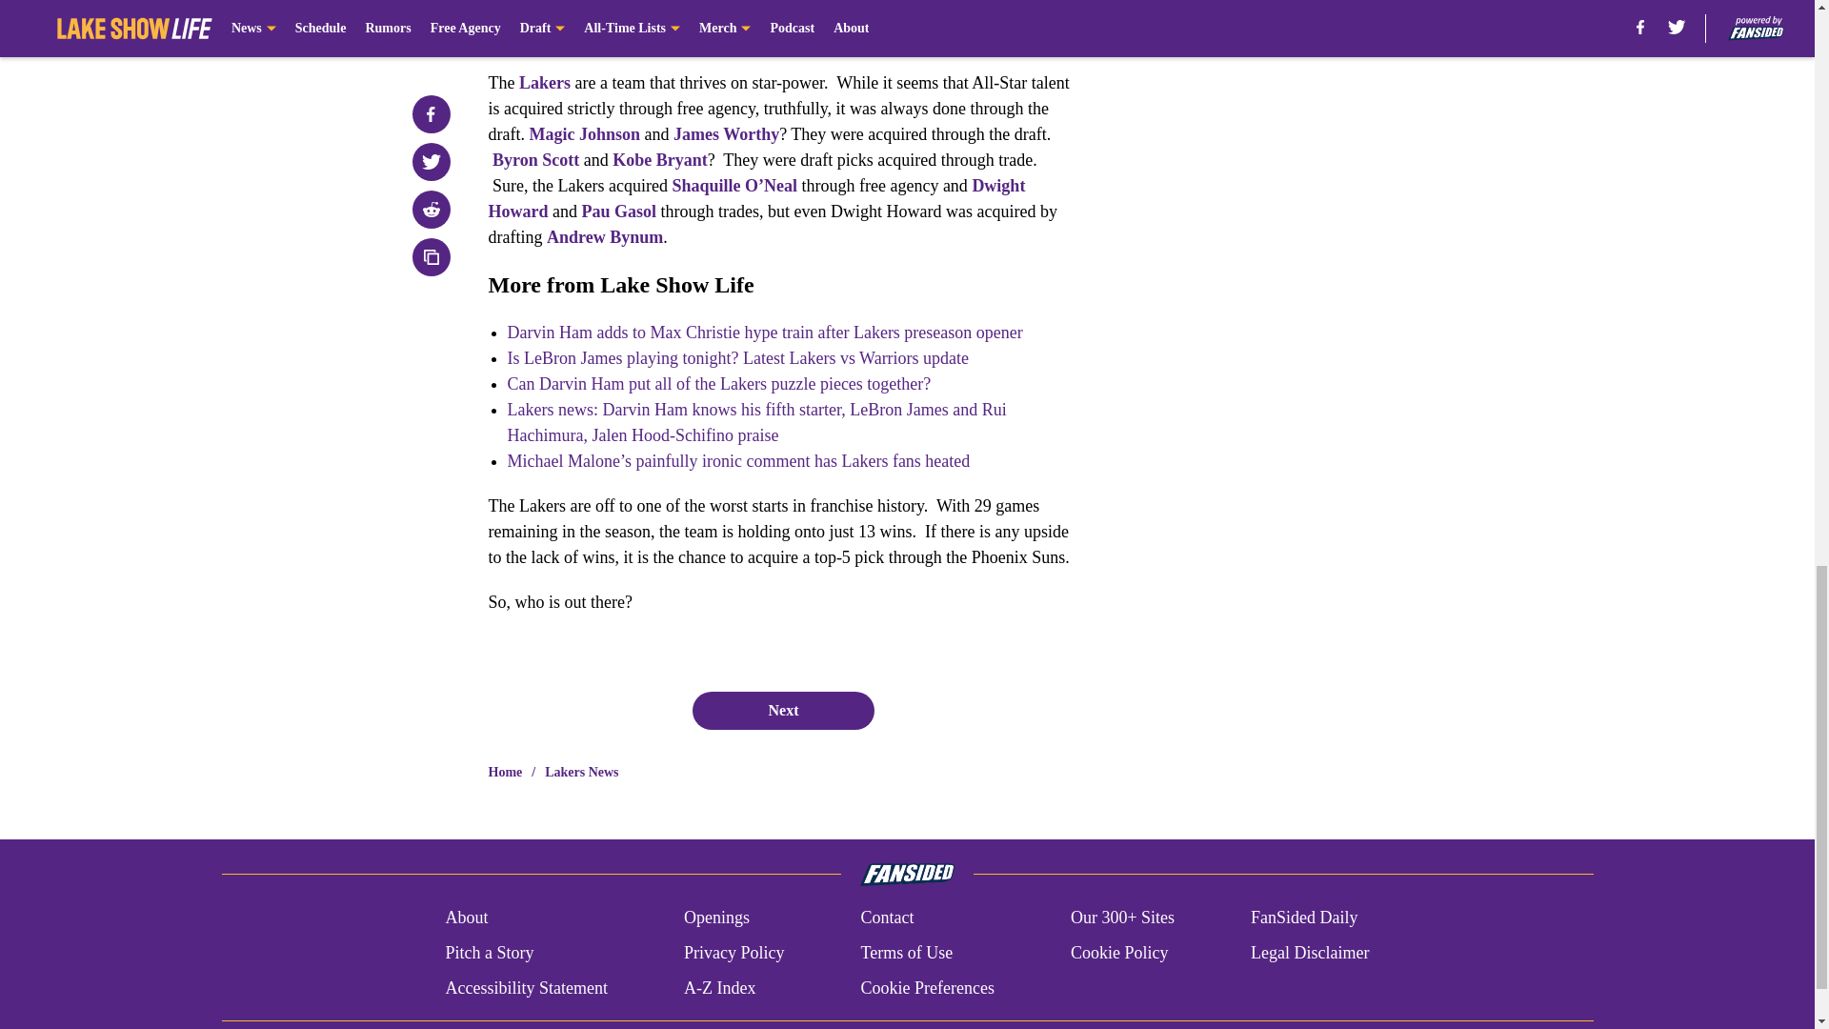 This screenshot has width=1829, height=1029. Describe the element at coordinates (535, 160) in the screenshot. I see `Byron Scott` at that location.